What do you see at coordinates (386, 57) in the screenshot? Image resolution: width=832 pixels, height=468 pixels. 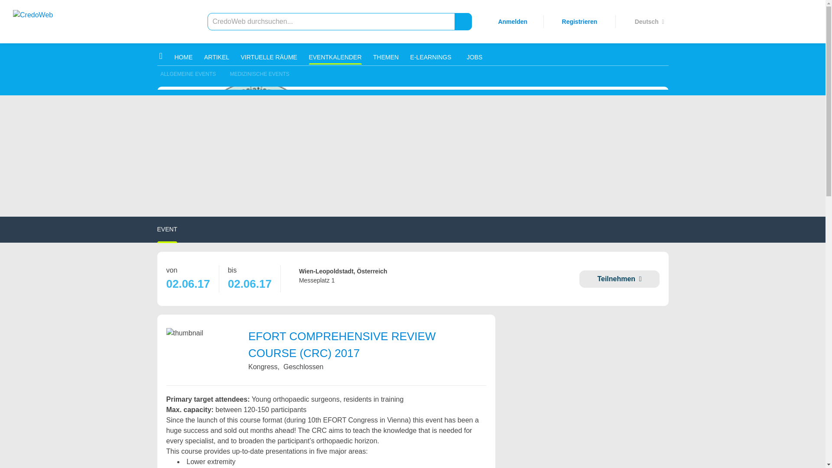 I see `THEMEN` at bounding box center [386, 57].